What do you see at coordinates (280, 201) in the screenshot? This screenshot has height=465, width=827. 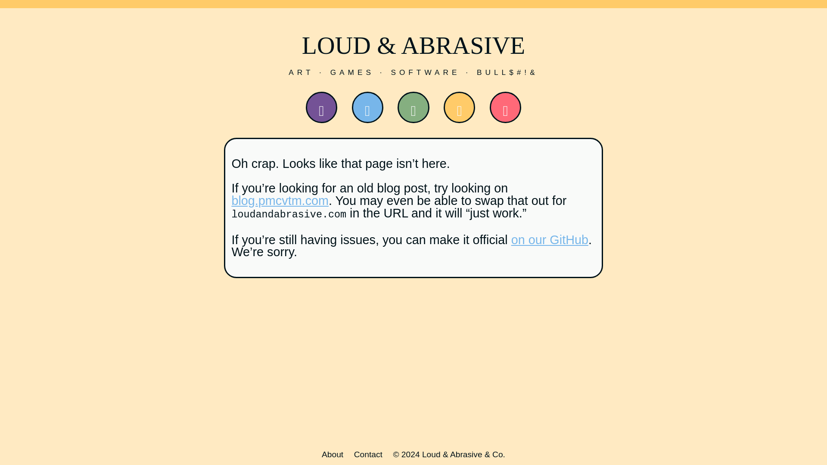 I see `blog.pmcvtm.com` at bounding box center [280, 201].